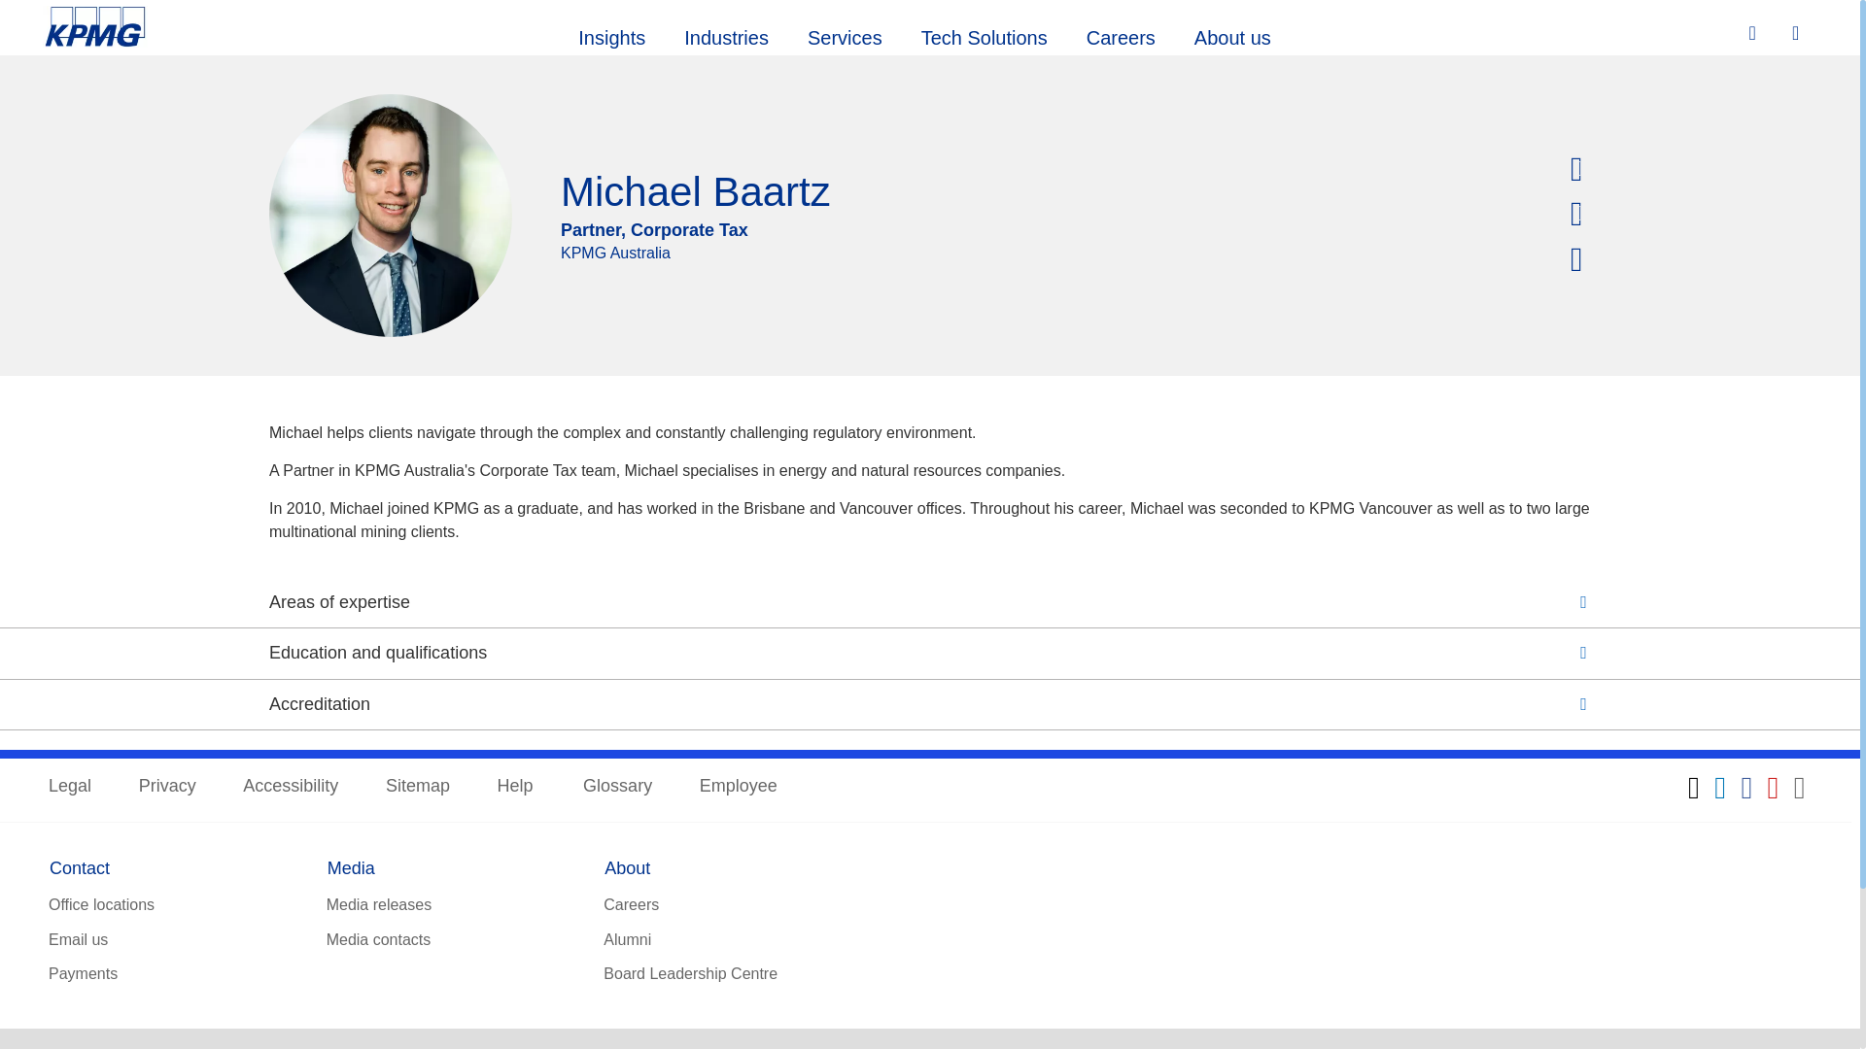 The image size is (1866, 1049). Describe the element at coordinates (739, 787) in the screenshot. I see `Employee` at that location.